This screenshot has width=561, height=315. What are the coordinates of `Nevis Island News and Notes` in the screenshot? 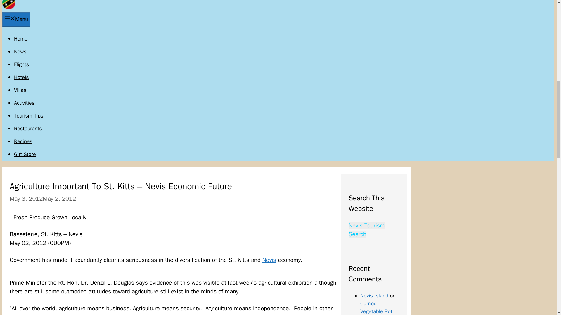 It's located at (8, 8).